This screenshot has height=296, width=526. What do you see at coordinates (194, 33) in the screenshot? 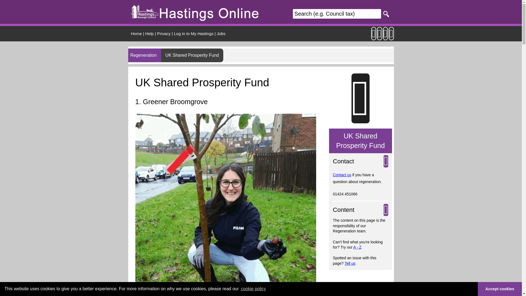
I see `Log in to My Hastings` at bounding box center [194, 33].